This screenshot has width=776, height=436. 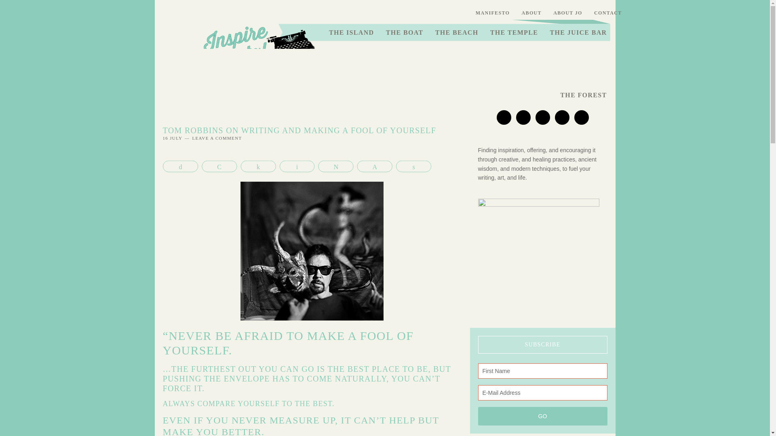 What do you see at coordinates (492, 13) in the screenshot?
I see `MANIFESTO` at bounding box center [492, 13].